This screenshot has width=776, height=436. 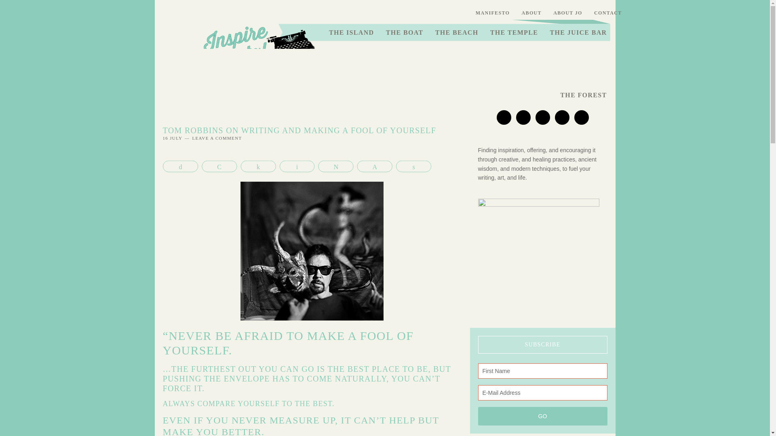 What do you see at coordinates (492, 13) in the screenshot?
I see `MANIFESTO` at bounding box center [492, 13].